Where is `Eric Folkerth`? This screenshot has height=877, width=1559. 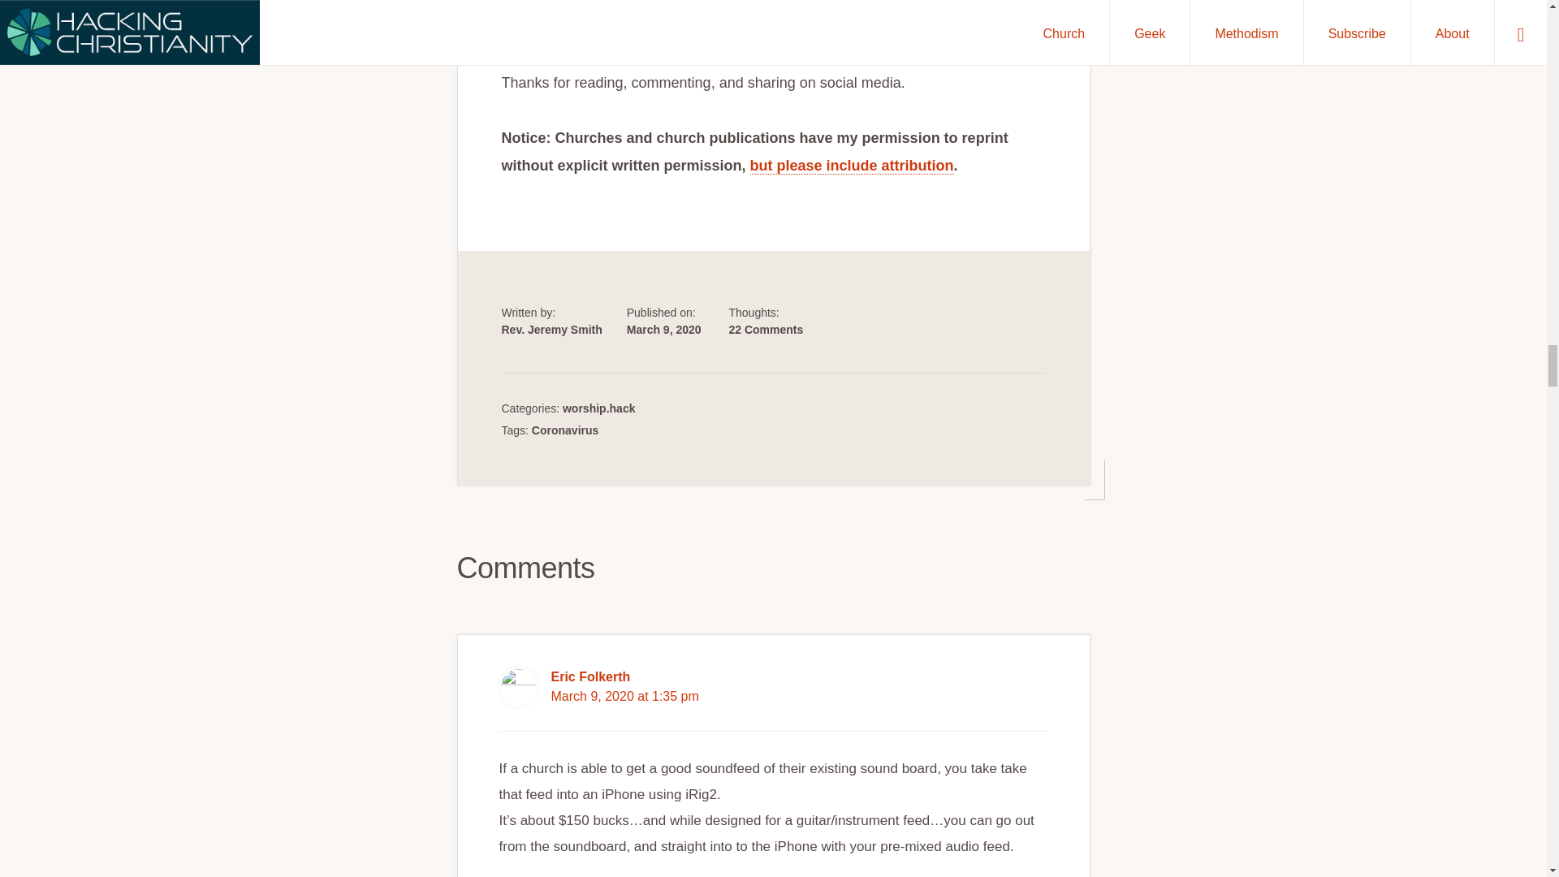
Eric Folkerth is located at coordinates (589, 677).